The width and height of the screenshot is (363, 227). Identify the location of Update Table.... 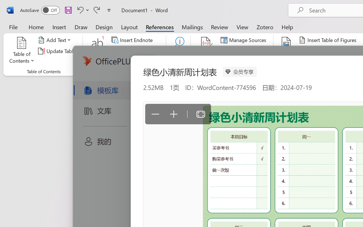
(58, 51).